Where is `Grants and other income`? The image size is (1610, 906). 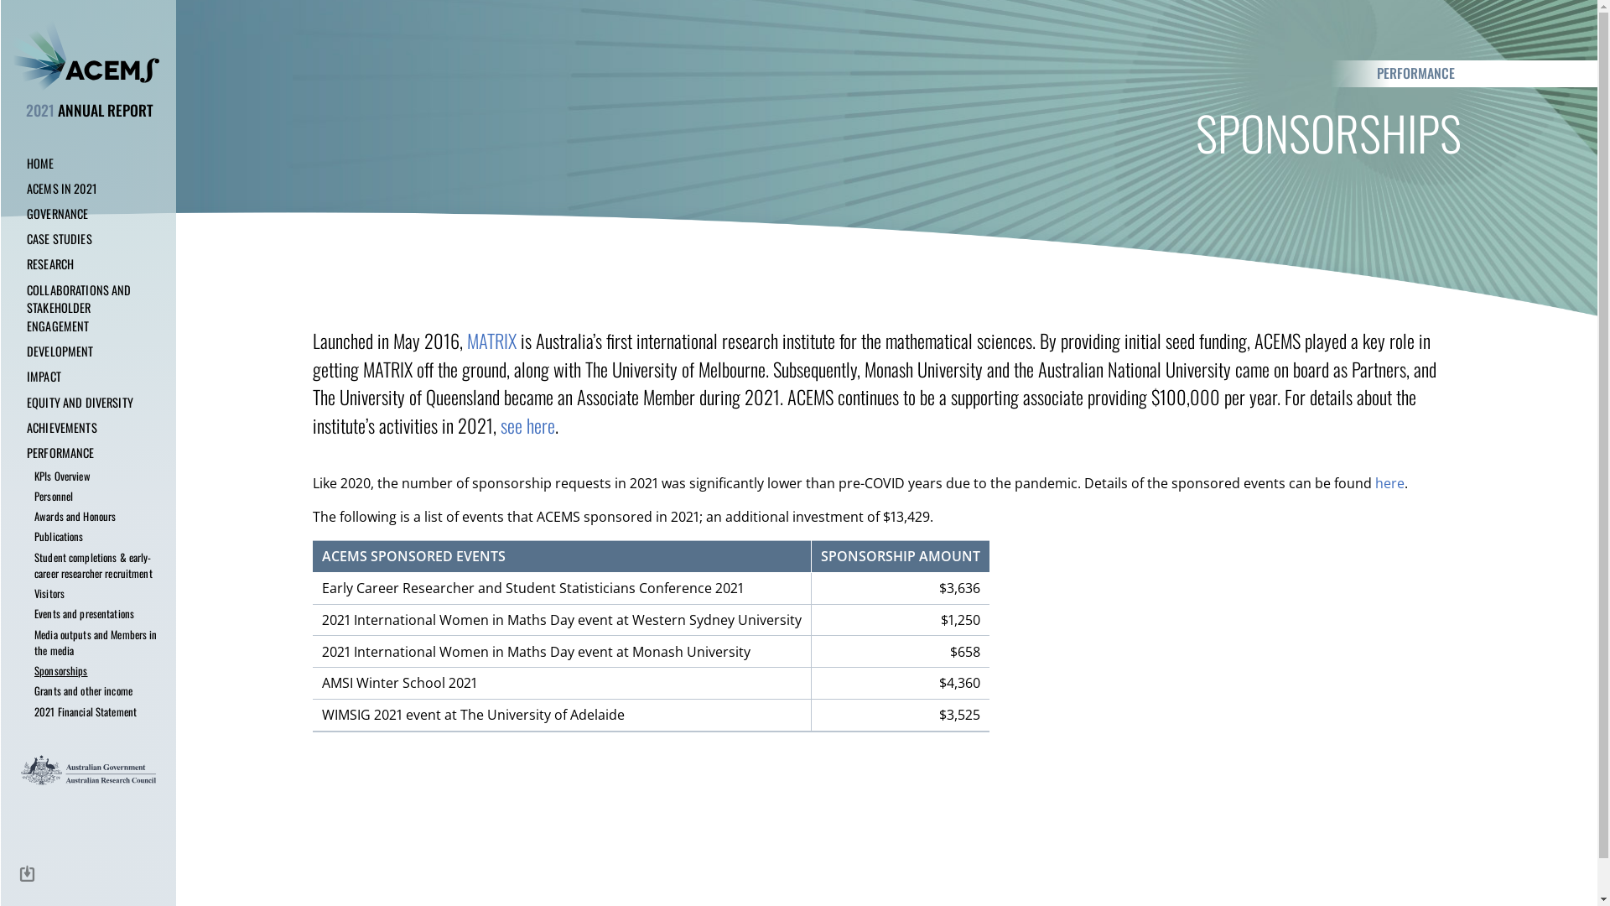 Grants and other income is located at coordinates (89, 691).